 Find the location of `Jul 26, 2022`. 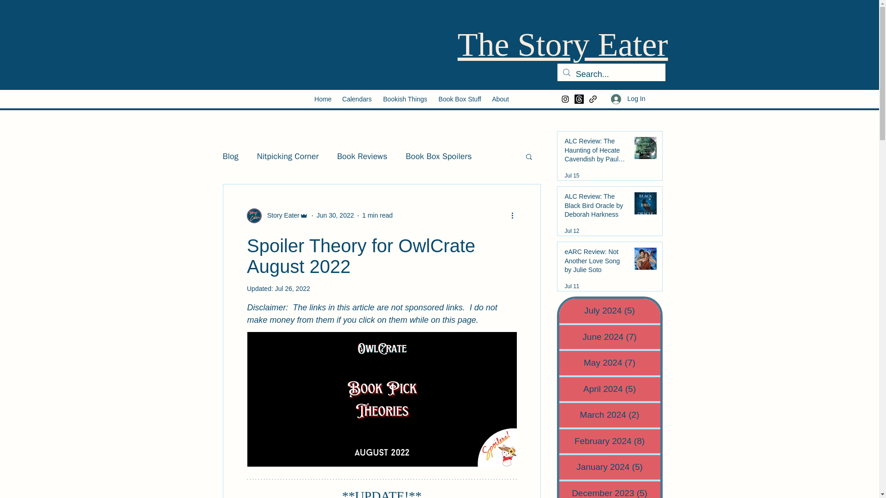

Jul 26, 2022 is located at coordinates (293, 288).